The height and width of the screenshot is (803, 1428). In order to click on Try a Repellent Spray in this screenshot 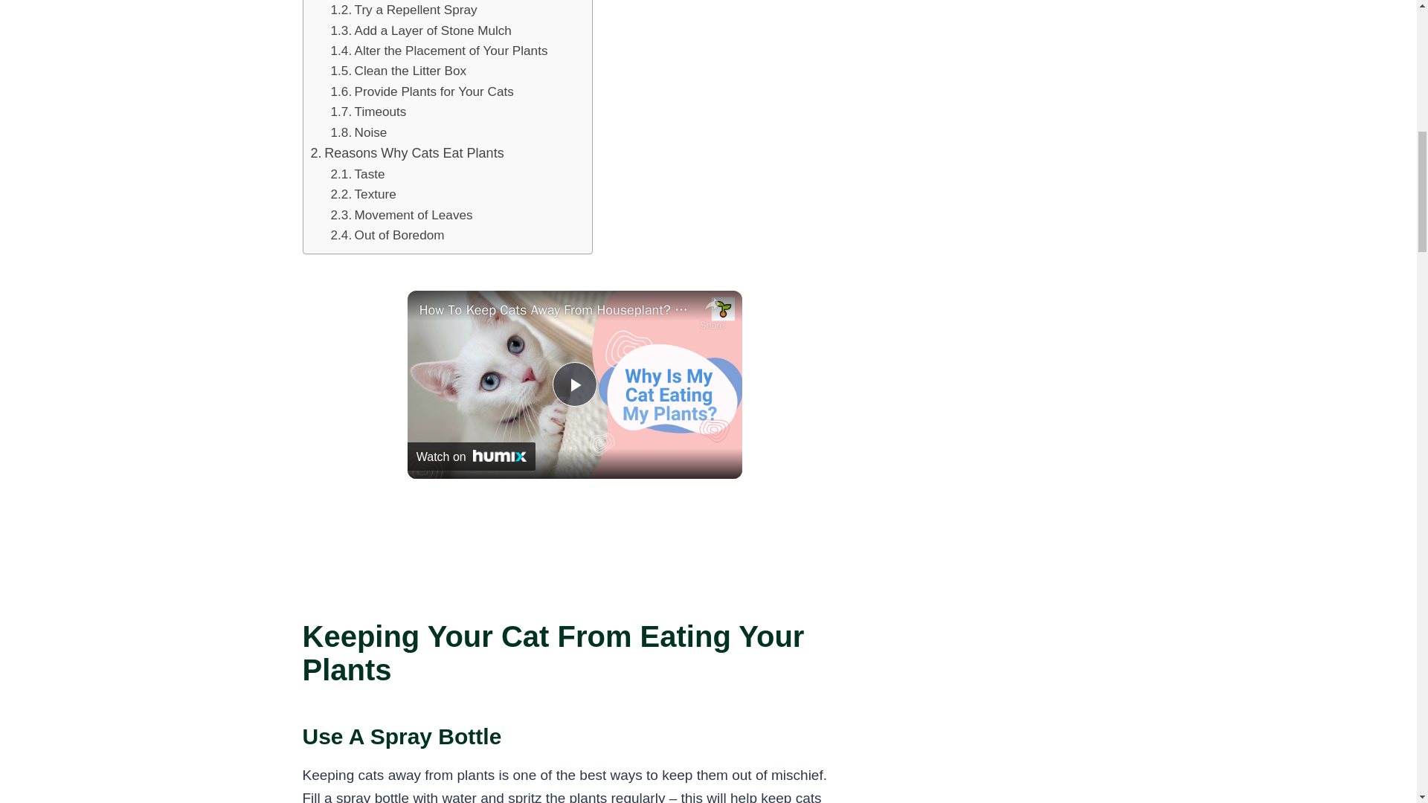, I will do `click(404, 10)`.